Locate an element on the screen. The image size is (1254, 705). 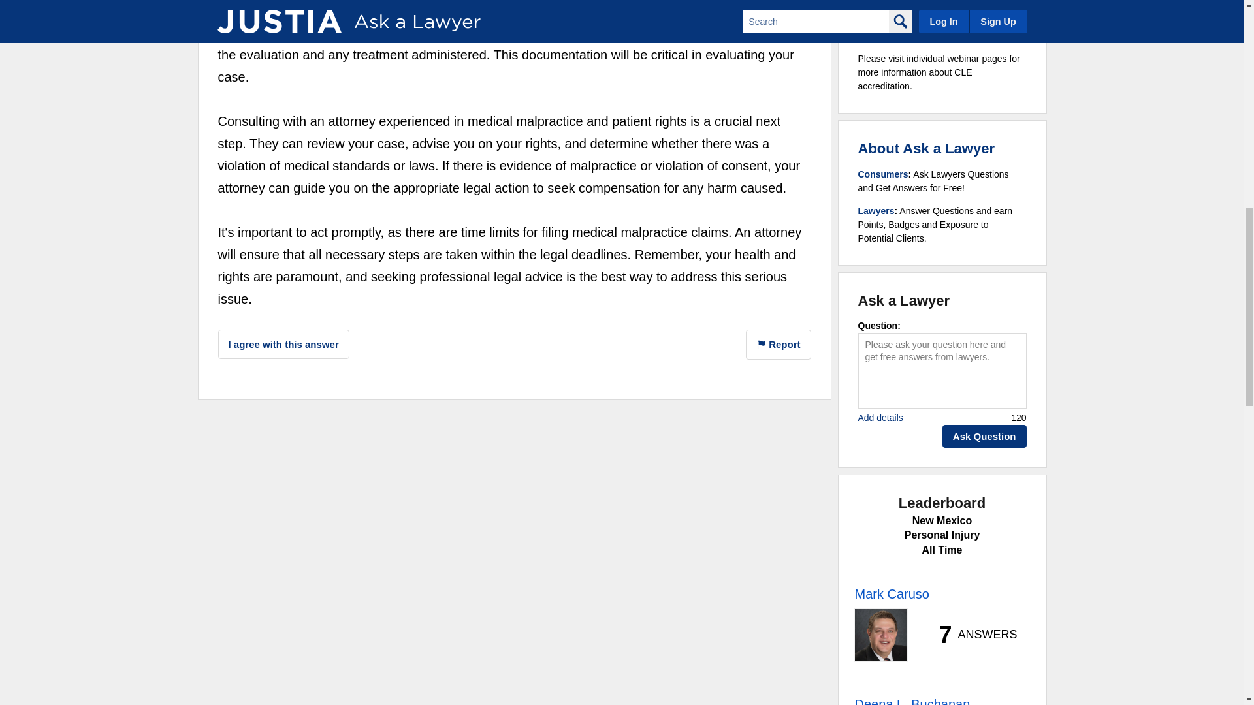
Ask a Lawyer - Leaderboard - Lawyer Name is located at coordinates (912, 700).